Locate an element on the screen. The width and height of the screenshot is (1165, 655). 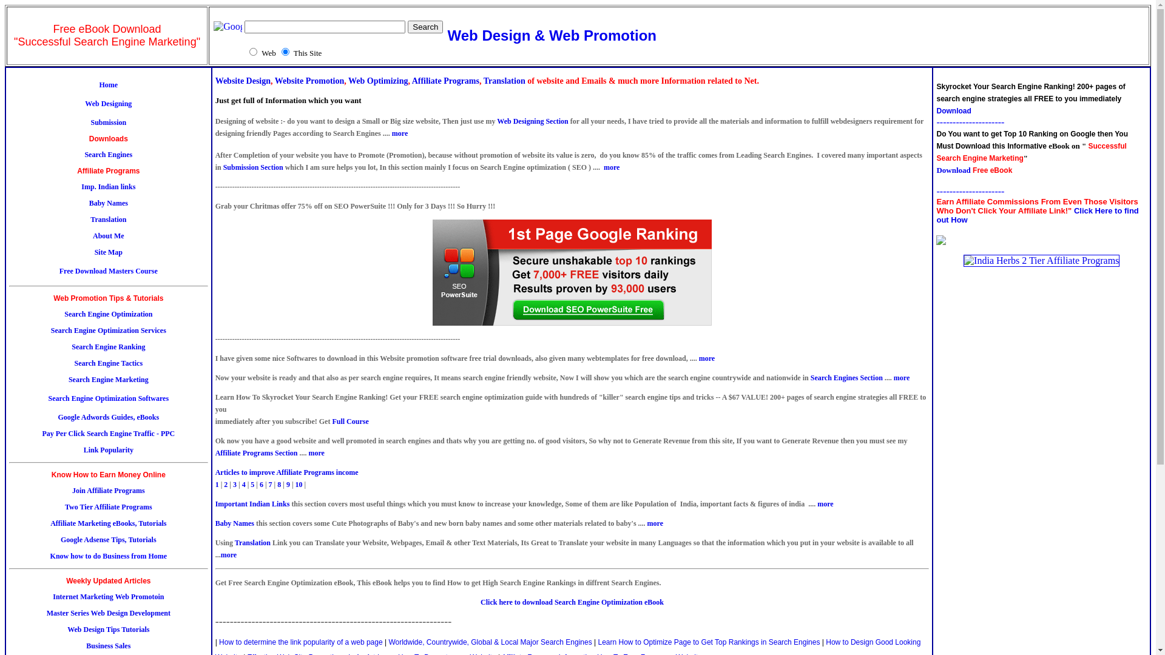
Site Map is located at coordinates (109, 252).